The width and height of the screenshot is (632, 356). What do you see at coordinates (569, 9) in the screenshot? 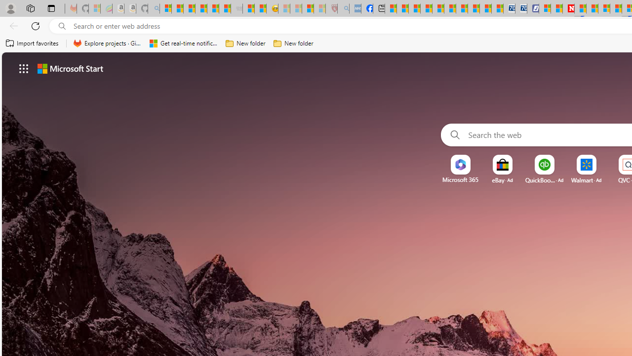
I see `Latest Politics News & Archive | Newsweek.com` at bounding box center [569, 9].